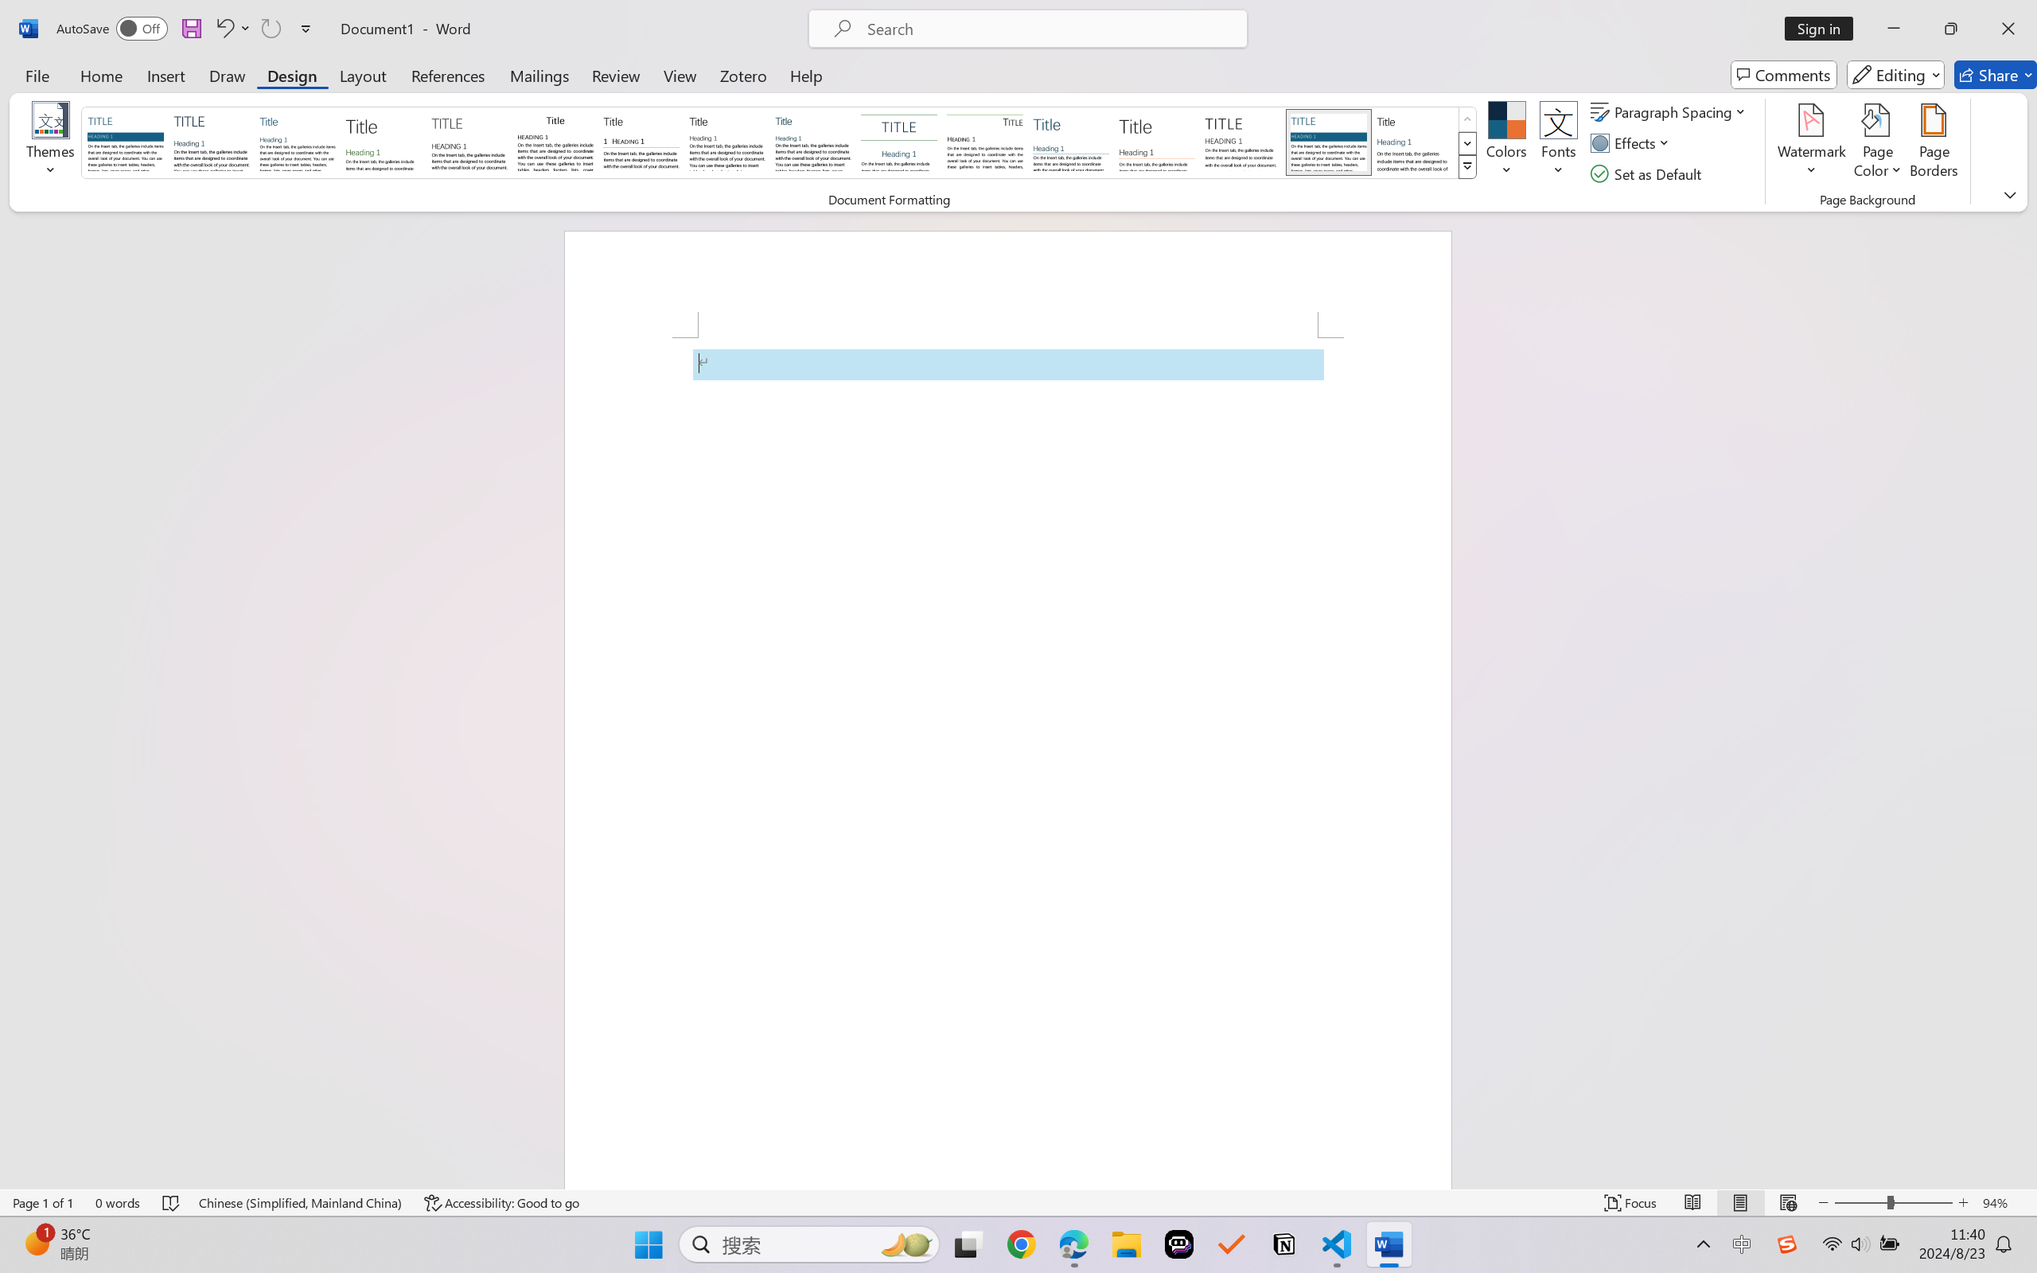 This screenshot has height=1273, width=2037. What do you see at coordinates (1825, 29) in the screenshot?
I see `Sign in` at bounding box center [1825, 29].